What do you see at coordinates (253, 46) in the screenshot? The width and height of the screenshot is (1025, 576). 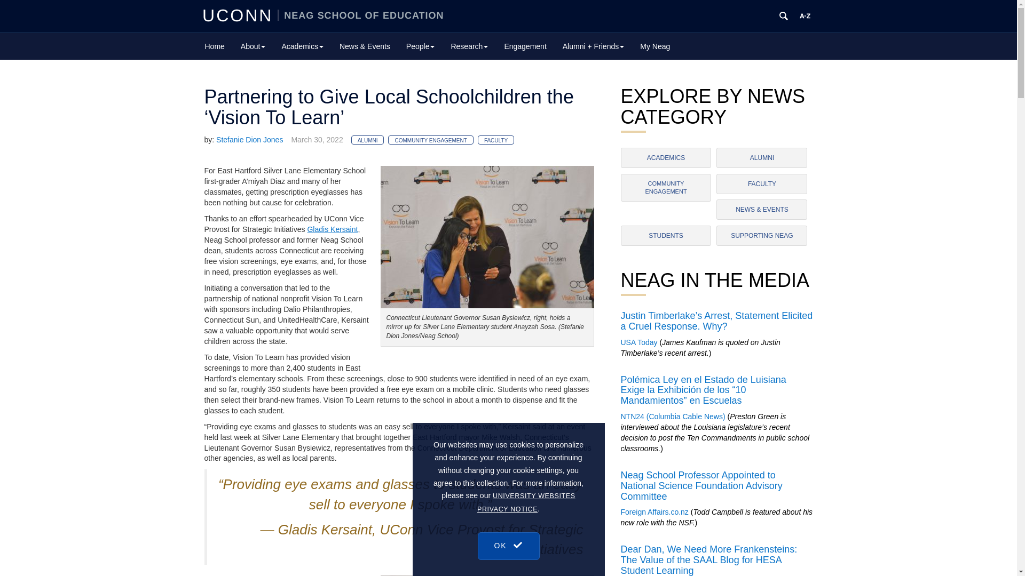 I see `About` at bounding box center [253, 46].